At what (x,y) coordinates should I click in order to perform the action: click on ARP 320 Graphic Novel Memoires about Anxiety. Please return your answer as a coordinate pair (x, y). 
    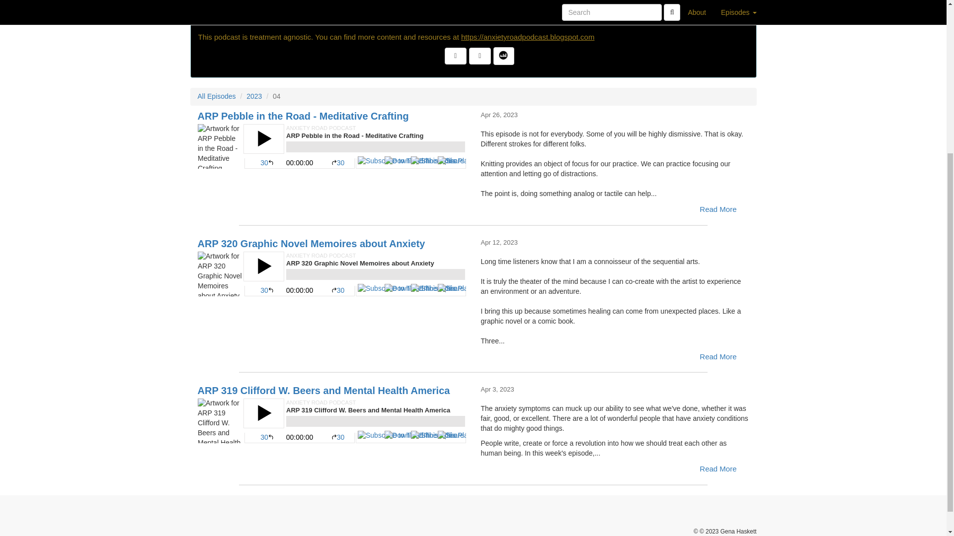
    Looking at the image, I should click on (332, 274).